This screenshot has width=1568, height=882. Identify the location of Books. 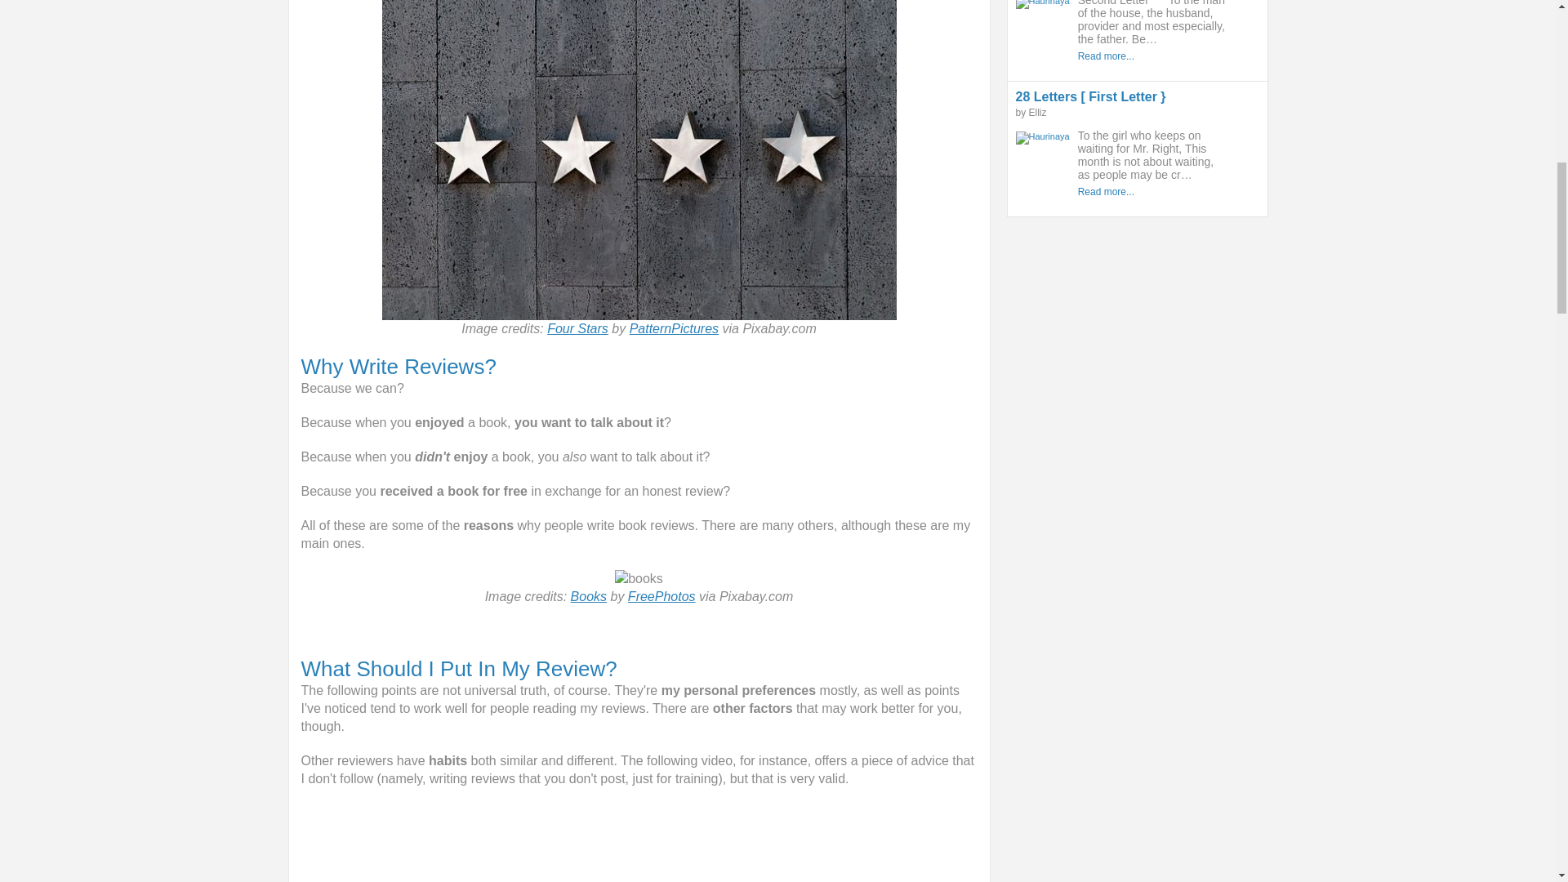
(588, 596).